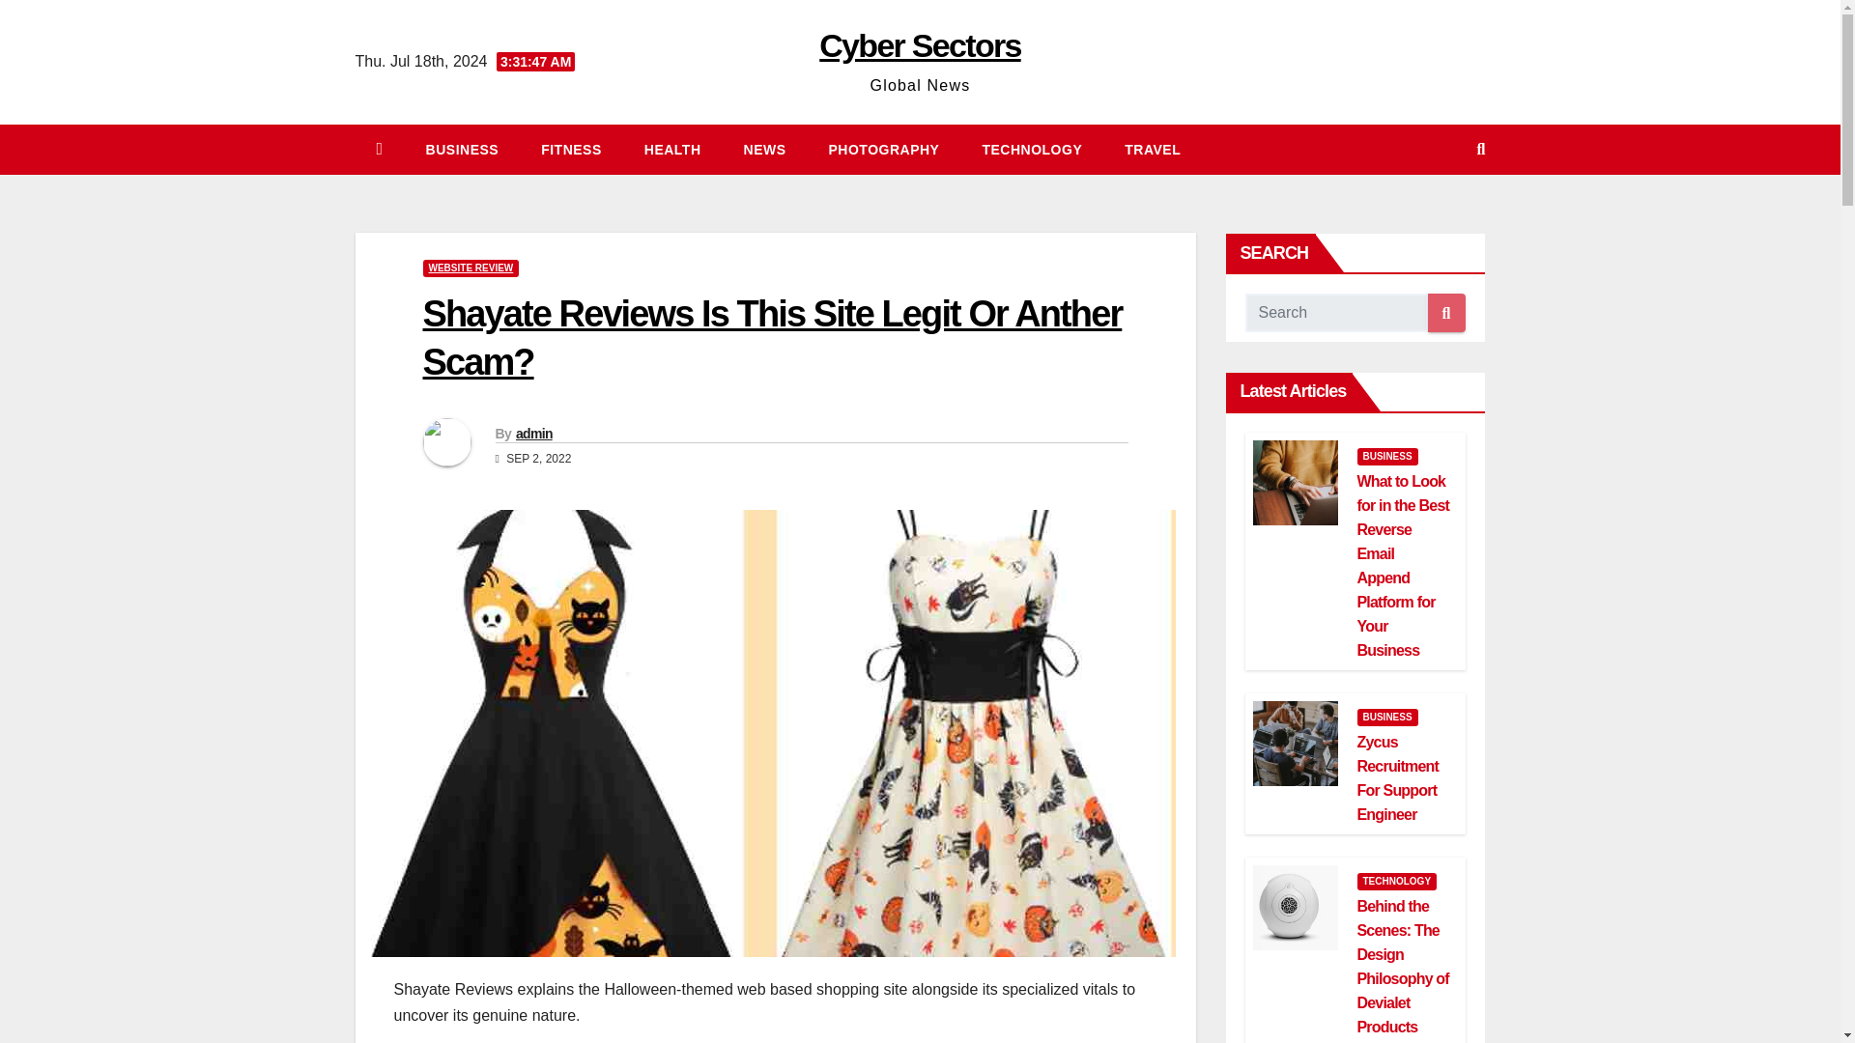  What do you see at coordinates (772, 337) in the screenshot?
I see `Shayate Reviews Is This Site Legit Or Anther Scam?` at bounding box center [772, 337].